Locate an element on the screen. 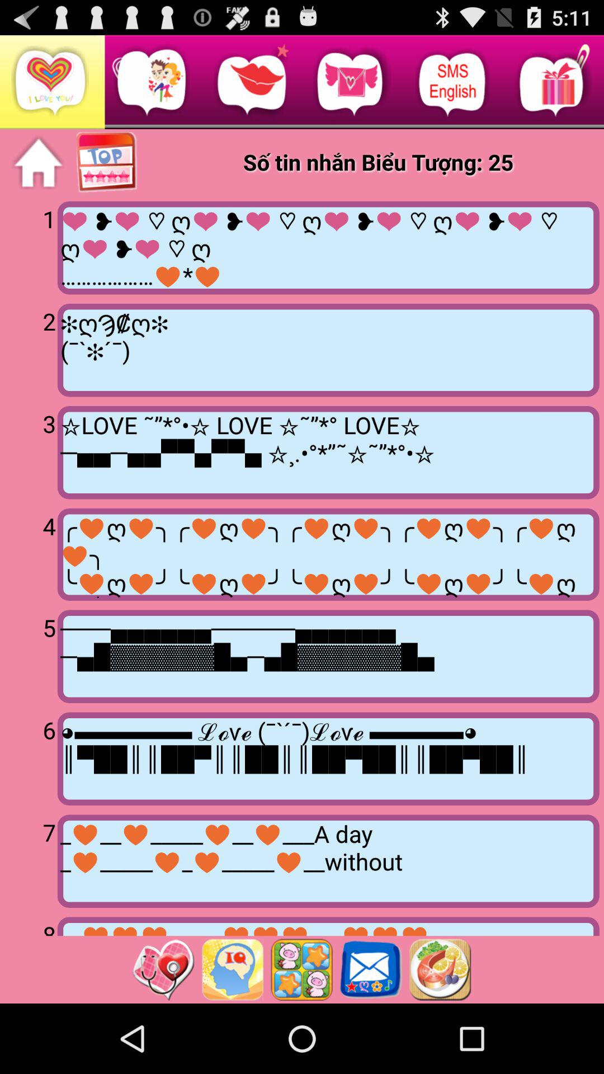 Image resolution: width=604 pixels, height=1074 pixels. flip to 2 is located at coordinates (31, 349).